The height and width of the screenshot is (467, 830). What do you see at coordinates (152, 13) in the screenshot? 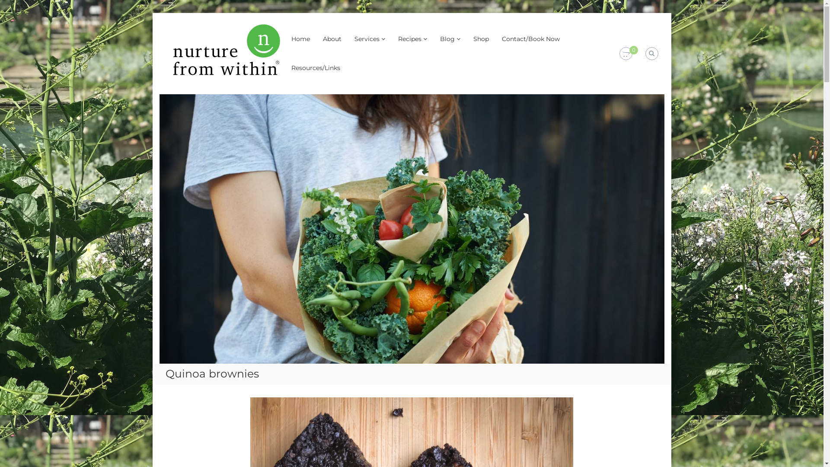
I see `Skip to content` at bounding box center [152, 13].